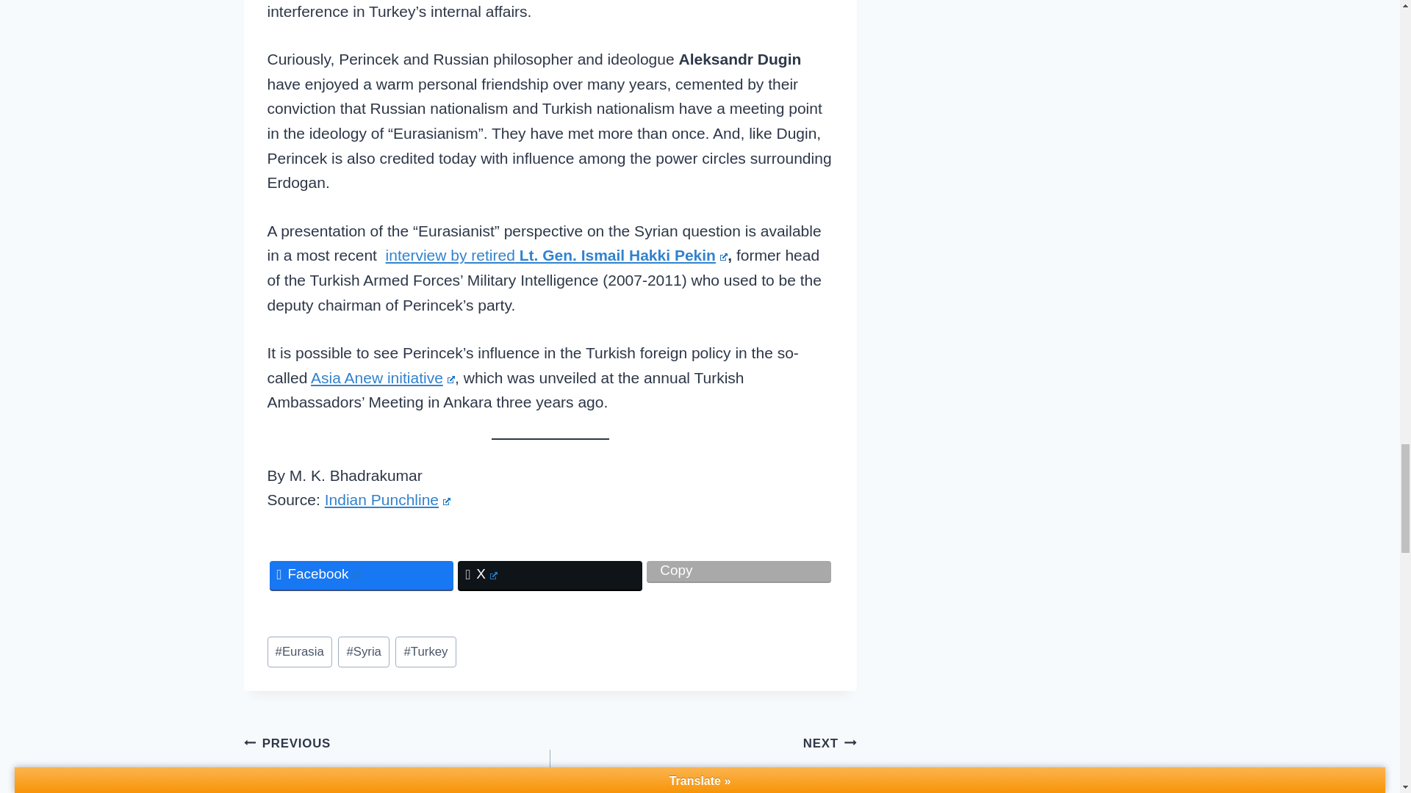 Image resolution: width=1411 pixels, height=793 pixels. I want to click on Syria, so click(363, 652).